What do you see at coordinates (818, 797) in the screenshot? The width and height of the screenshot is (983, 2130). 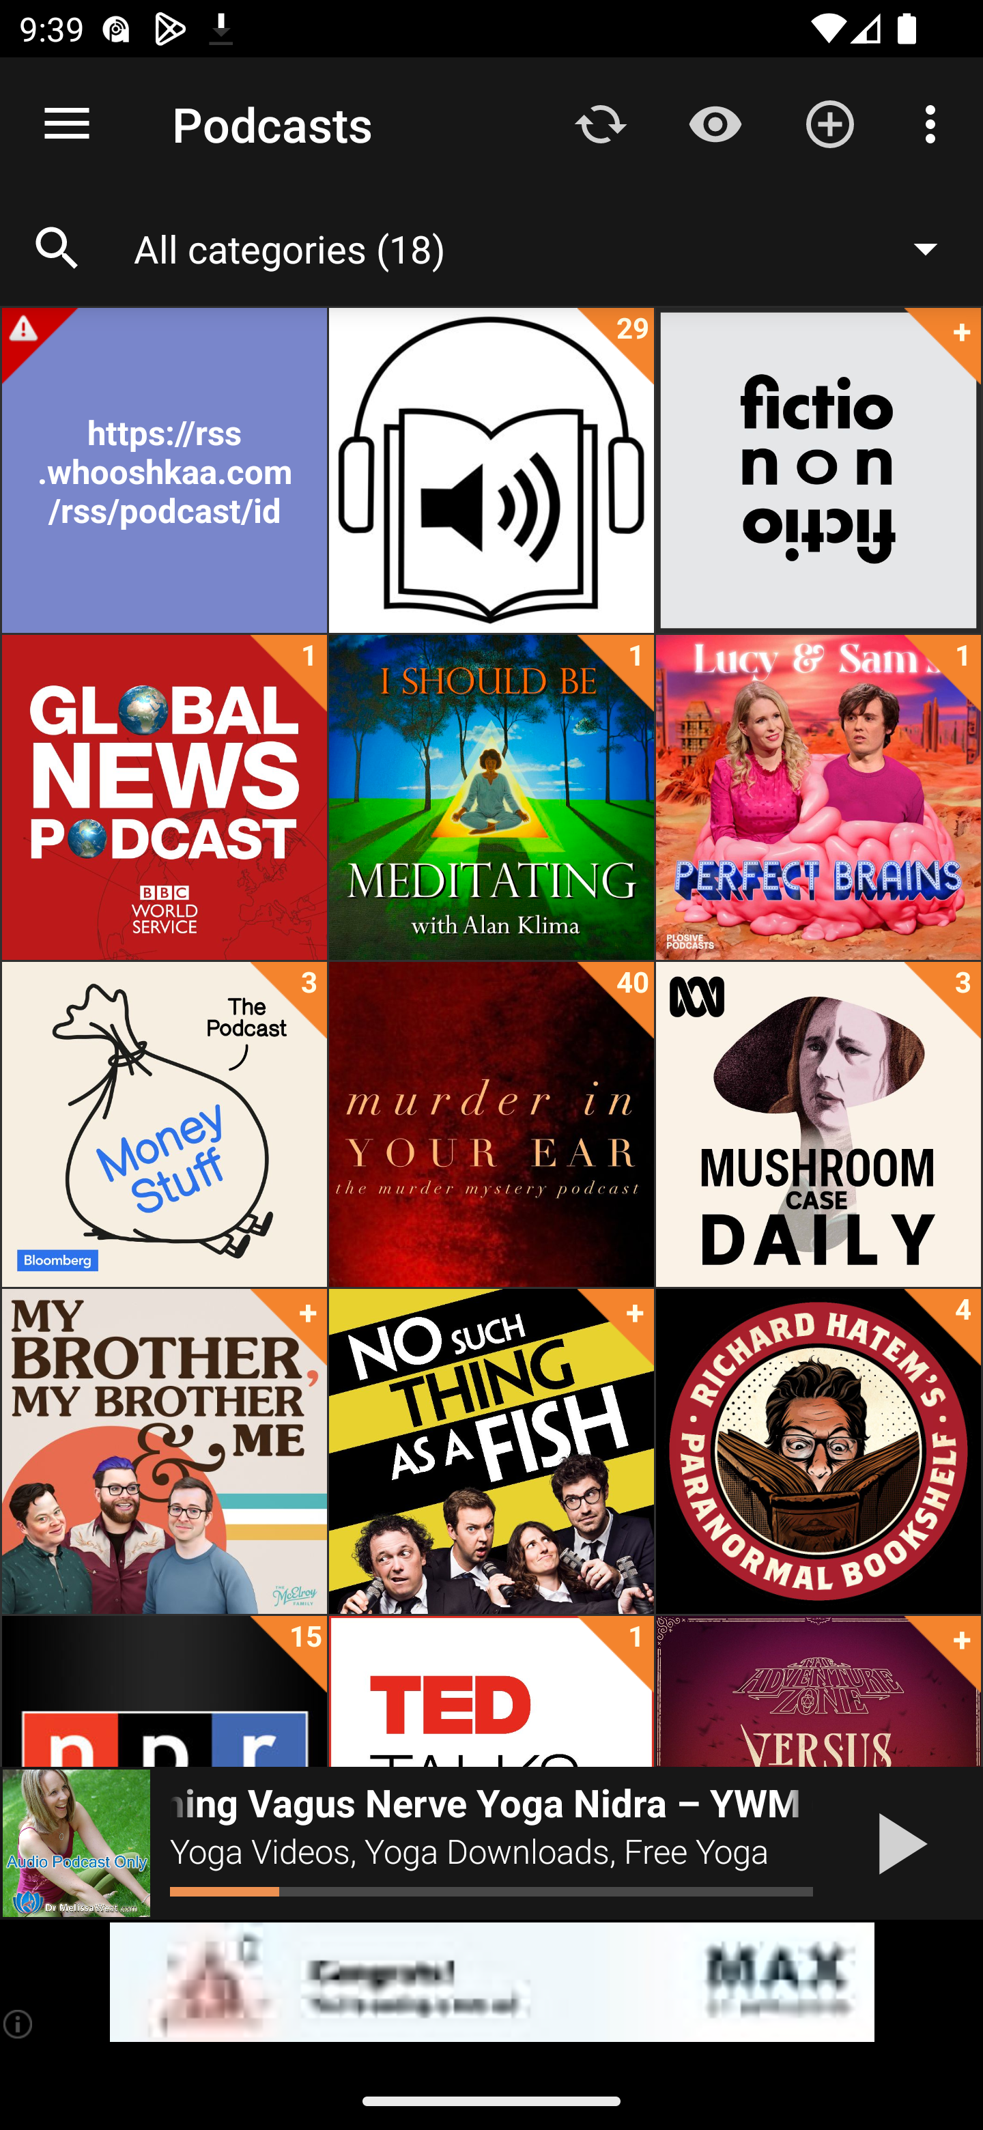 I see `Lucy & Sam's Perfect Brains 1` at bounding box center [818, 797].